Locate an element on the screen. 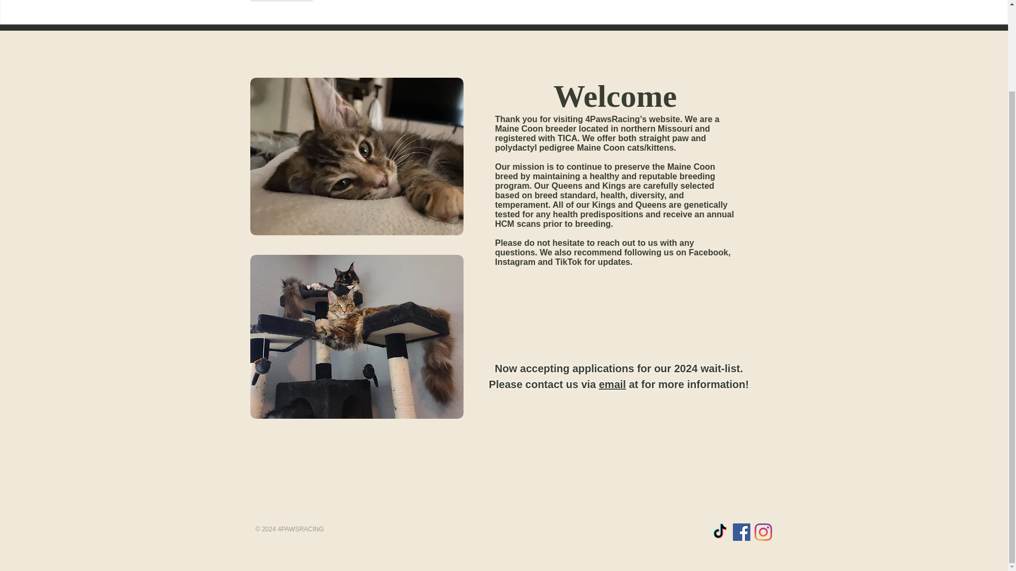 The width and height of the screenshot is (1016, 571). email is located at coordinates (612, 384).